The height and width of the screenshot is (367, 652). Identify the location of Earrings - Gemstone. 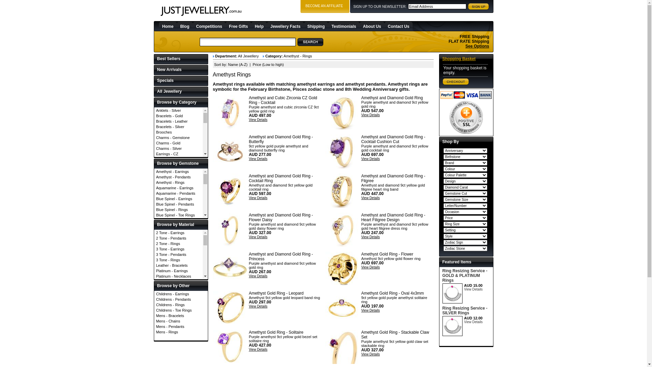
(179, 165).